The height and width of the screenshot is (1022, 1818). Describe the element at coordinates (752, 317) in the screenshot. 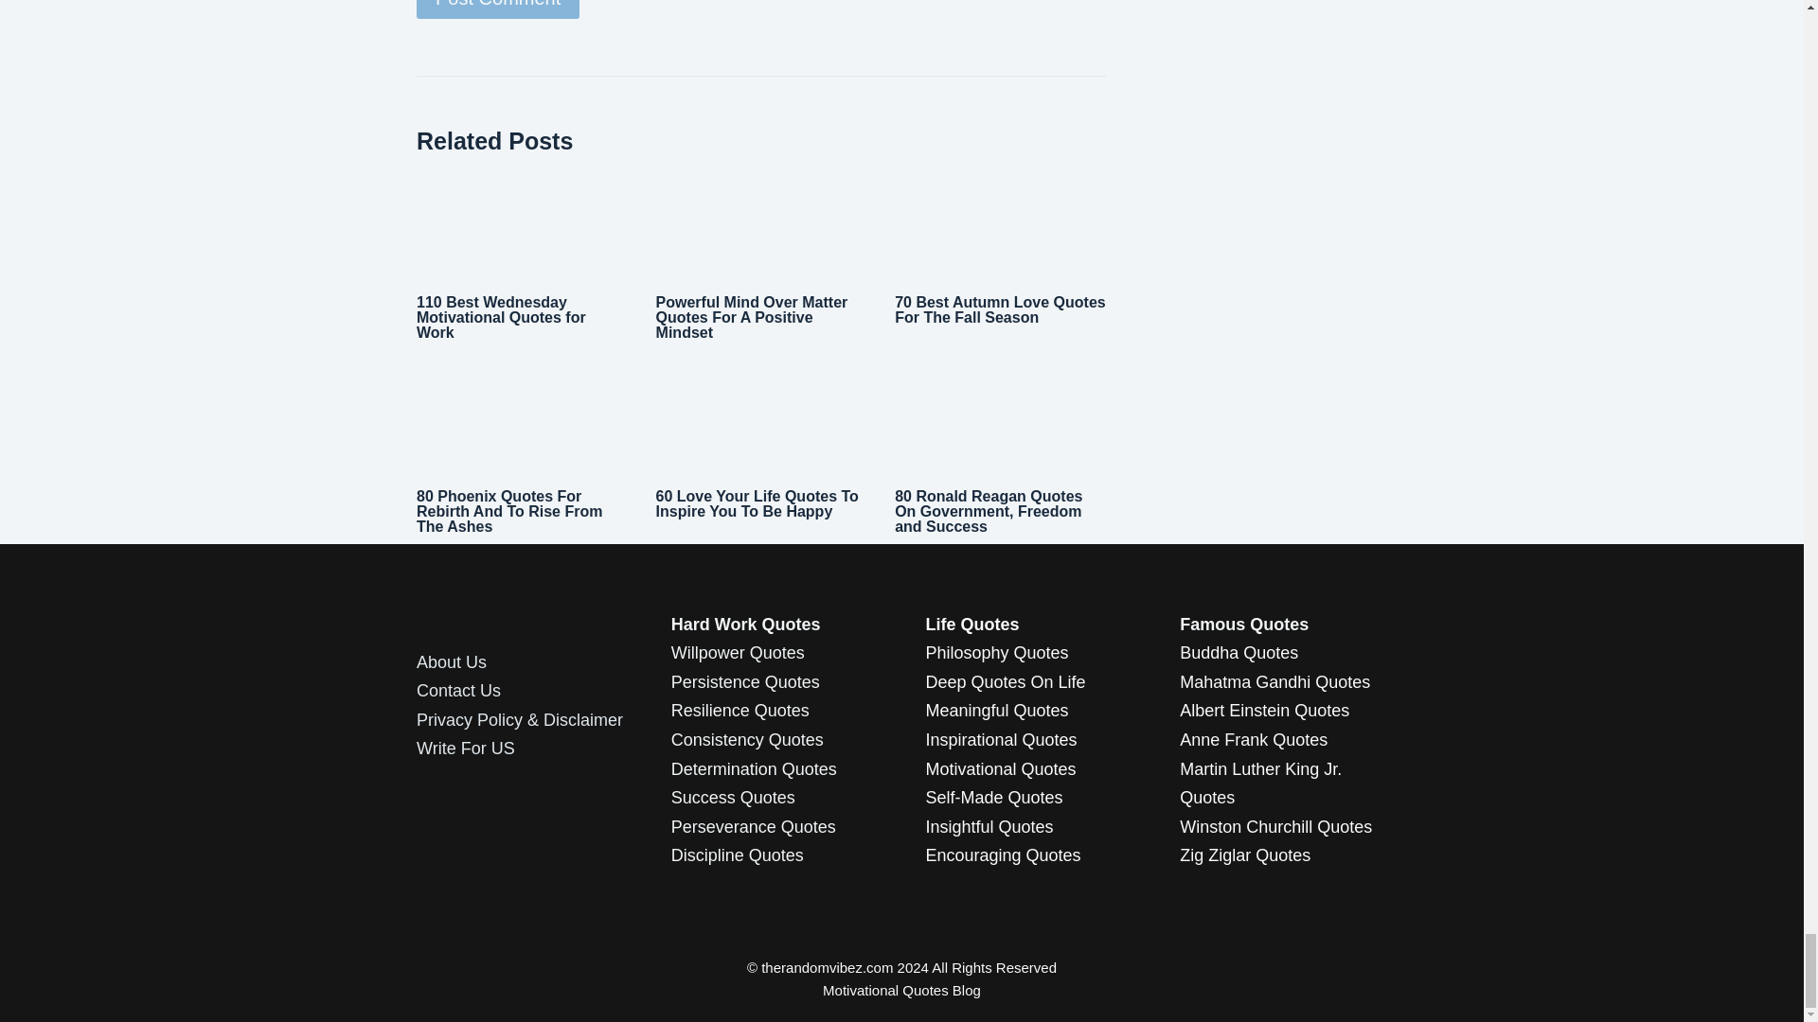

I see `Powerful Mind Over Matter Quotes For A Positive Mindset` at that location.